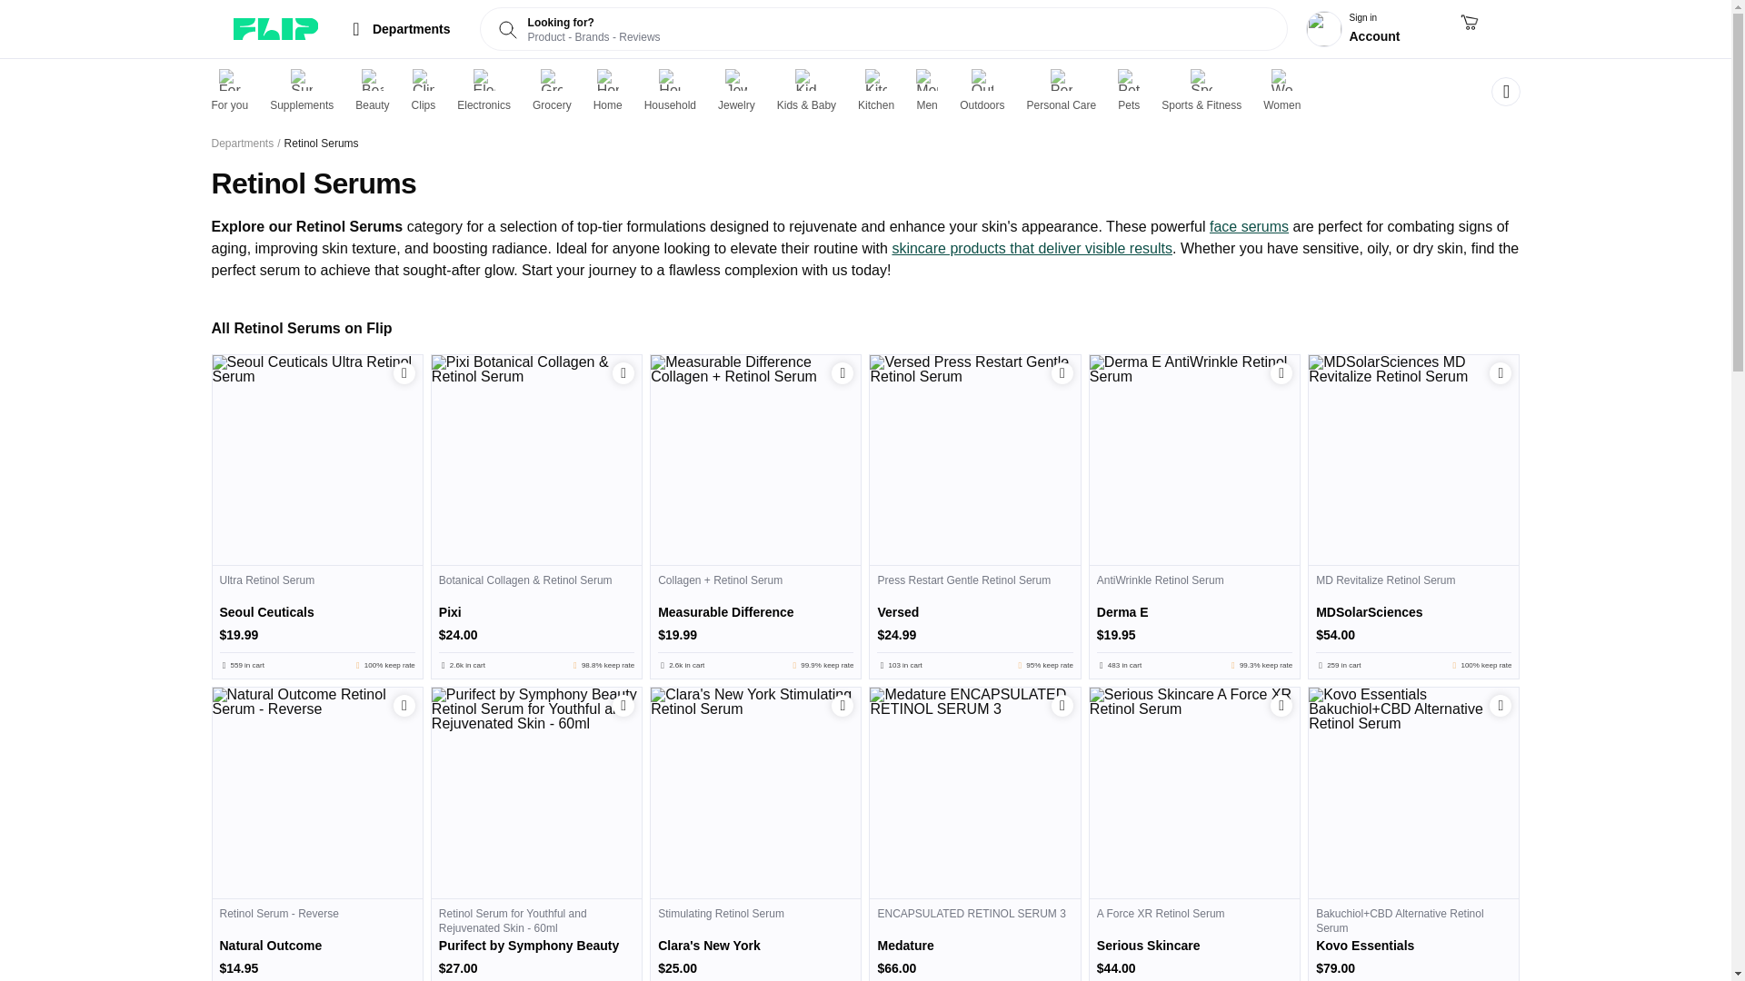  I want to click on Departments, so click(242, 144).